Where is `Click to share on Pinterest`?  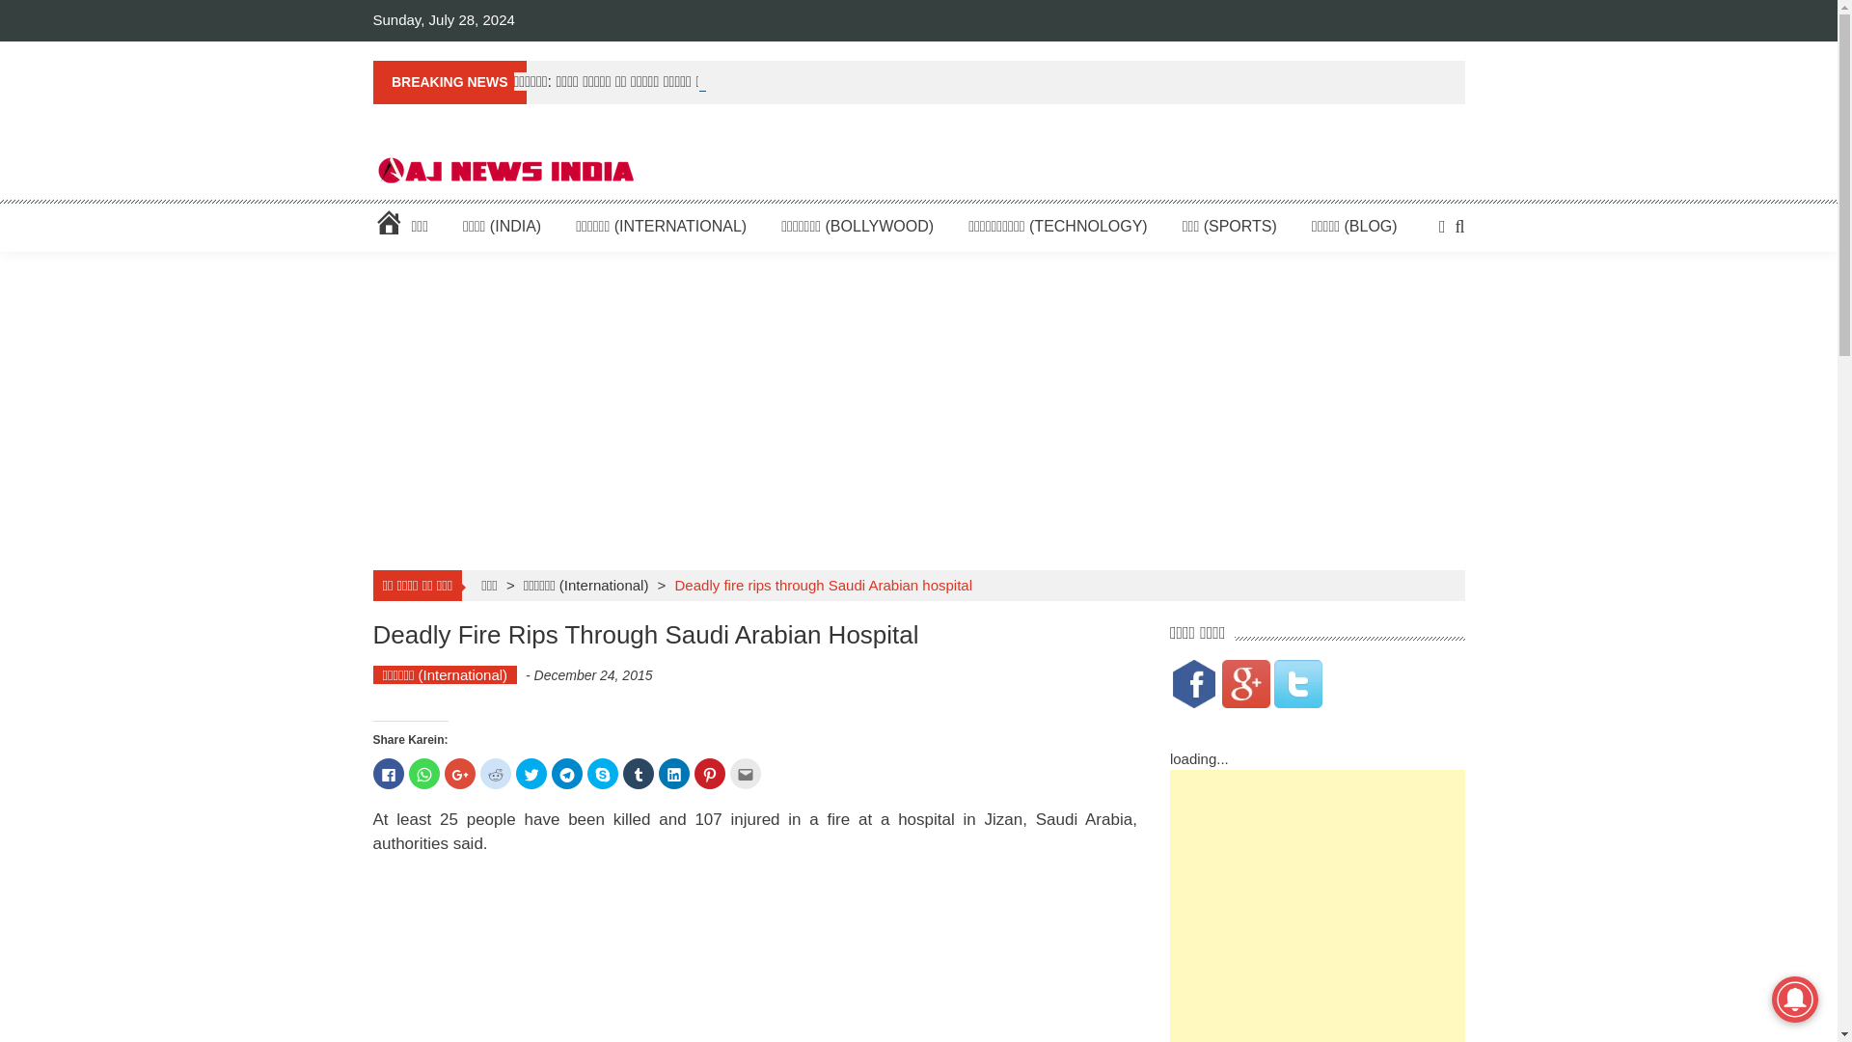
Click to share on Pinterest is located at coordinates (710, 774).